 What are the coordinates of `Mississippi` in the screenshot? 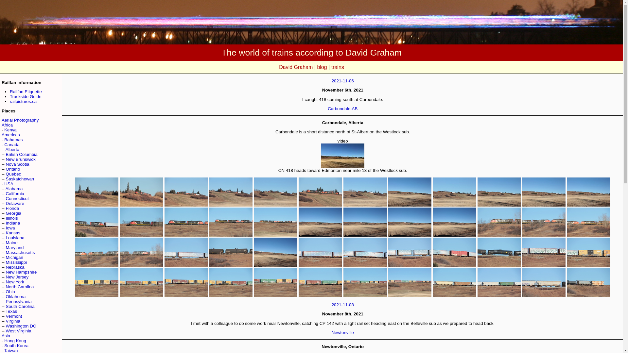 It's located at (16, 262).